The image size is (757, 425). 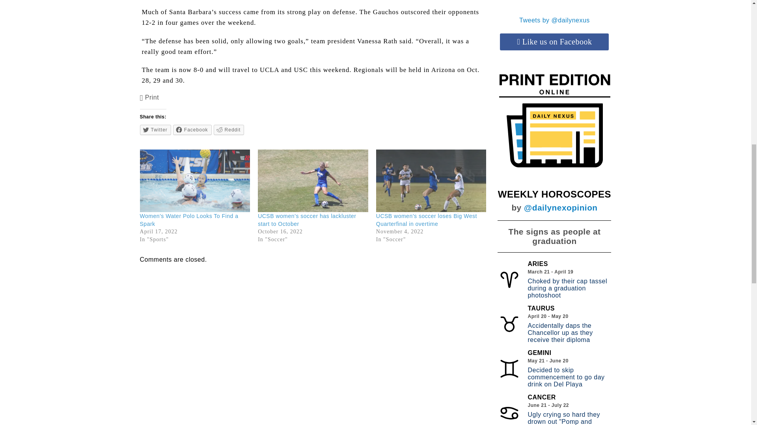 I want to click on Click to share on Twitter, so click(x=155, y=130).